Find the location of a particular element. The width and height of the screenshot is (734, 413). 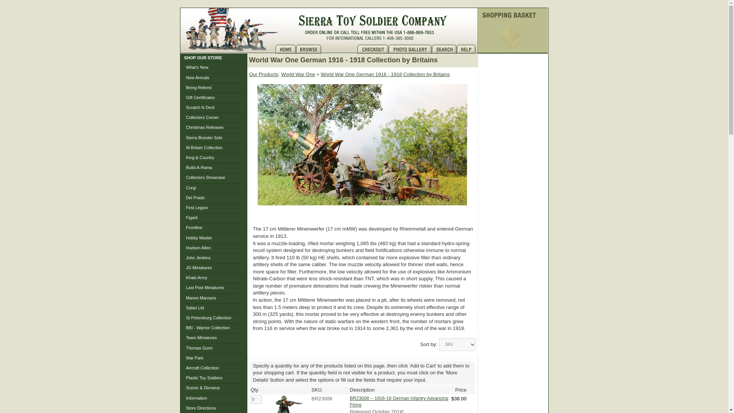

Corgi is located at coordinates (190, 187).